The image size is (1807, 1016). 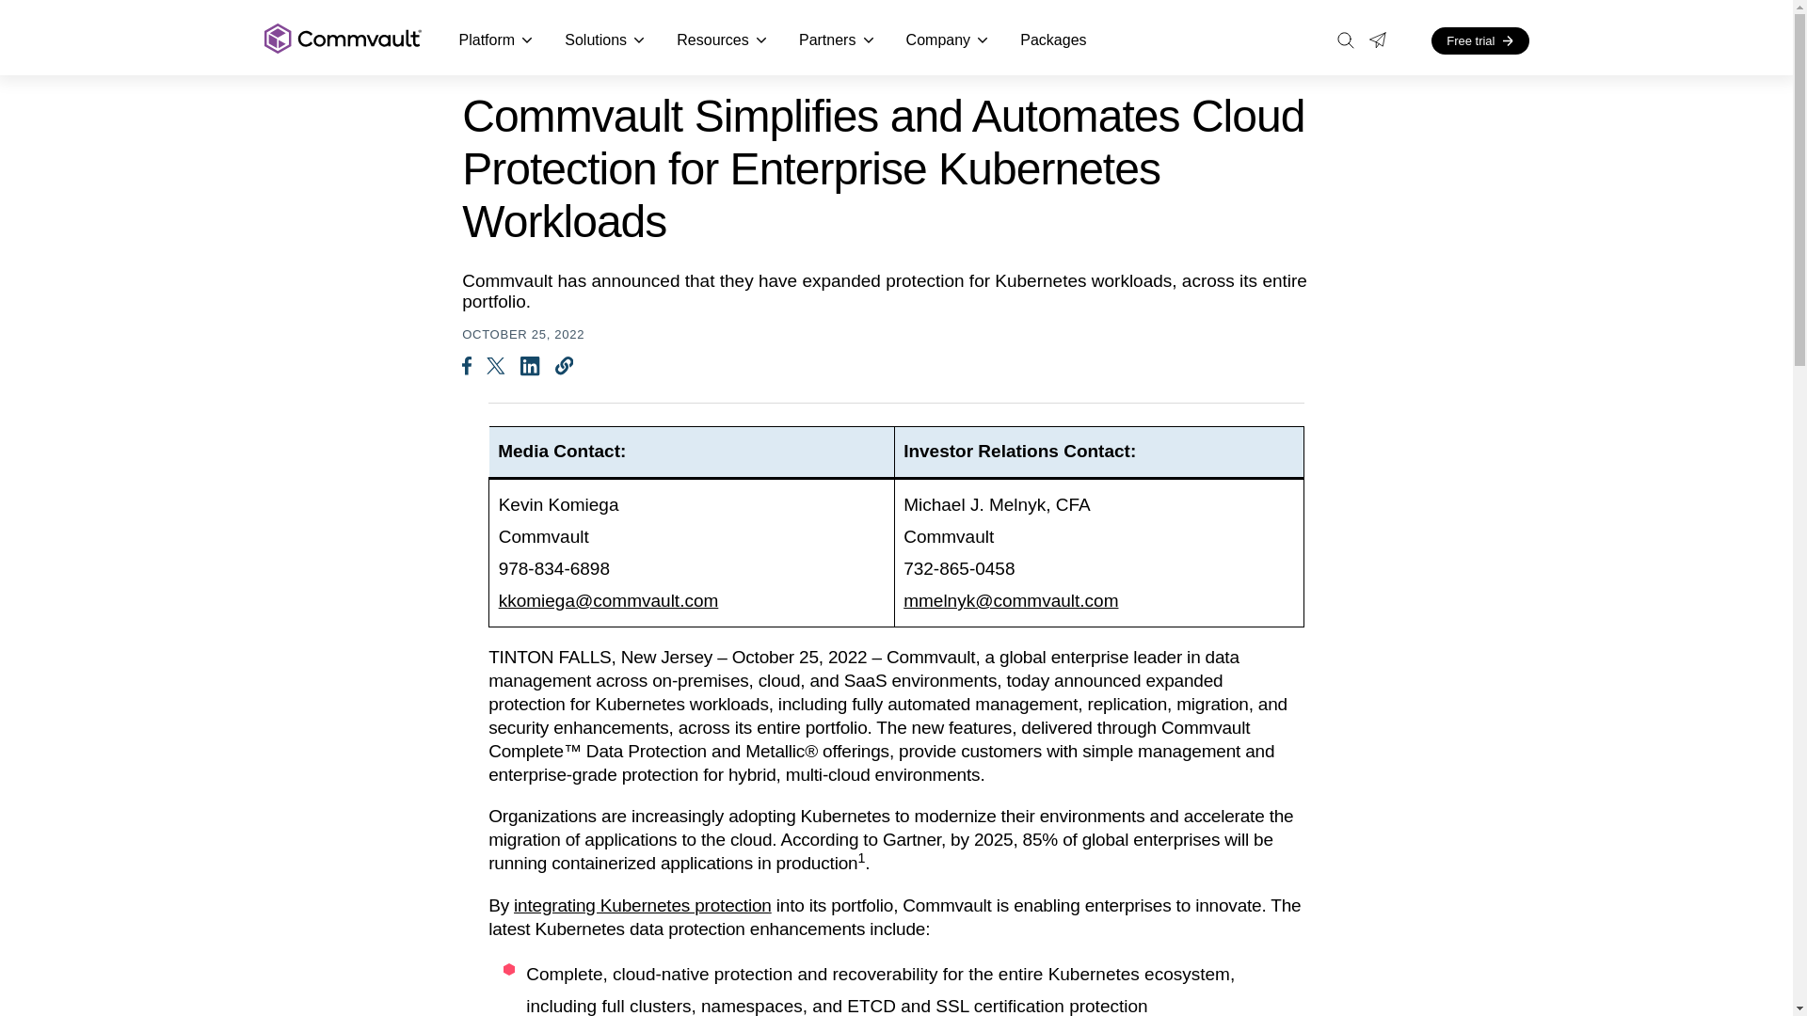 What do you see at coordinates (343, 40) in the screenshot?
I see `Commvault - English - United States` at bounding box center [343, 40].